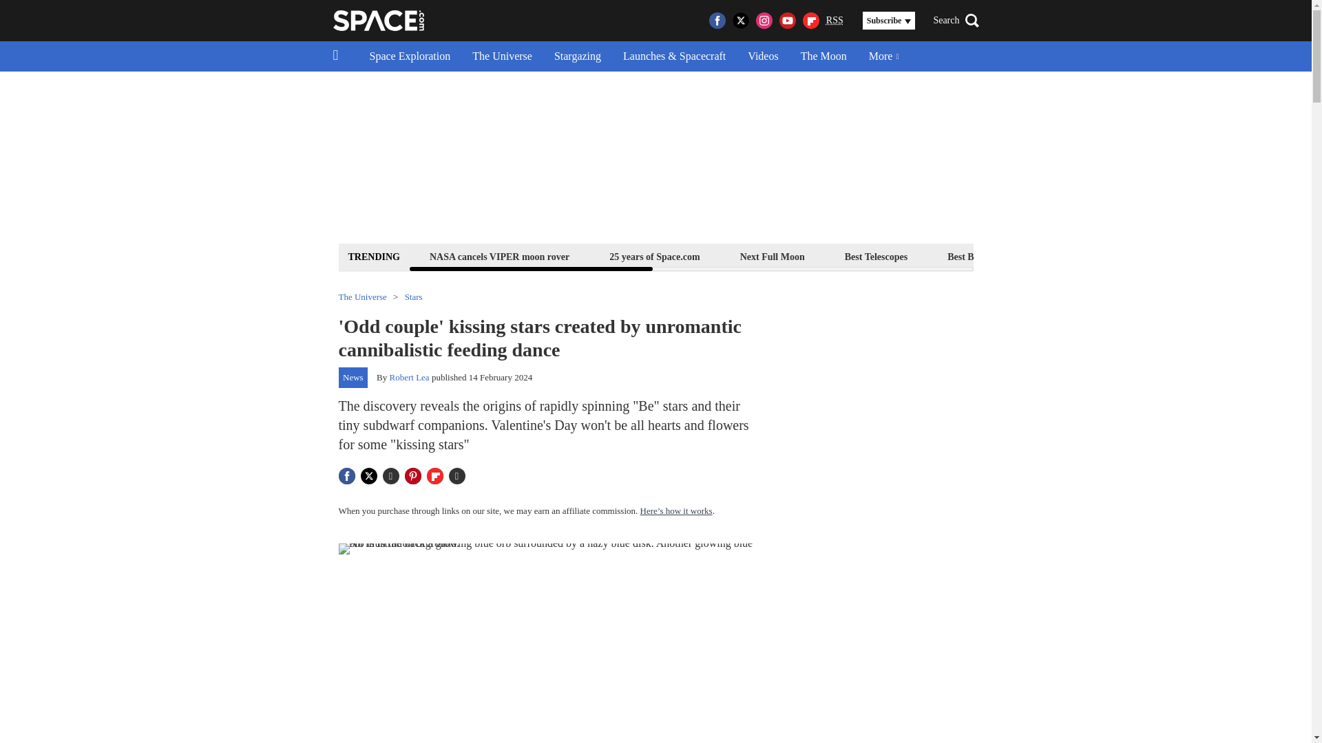  What do you see at coordinates (1093, 256) in the screenshot?
I see `Best Star Projectors` at bounding box center [1093, 256].